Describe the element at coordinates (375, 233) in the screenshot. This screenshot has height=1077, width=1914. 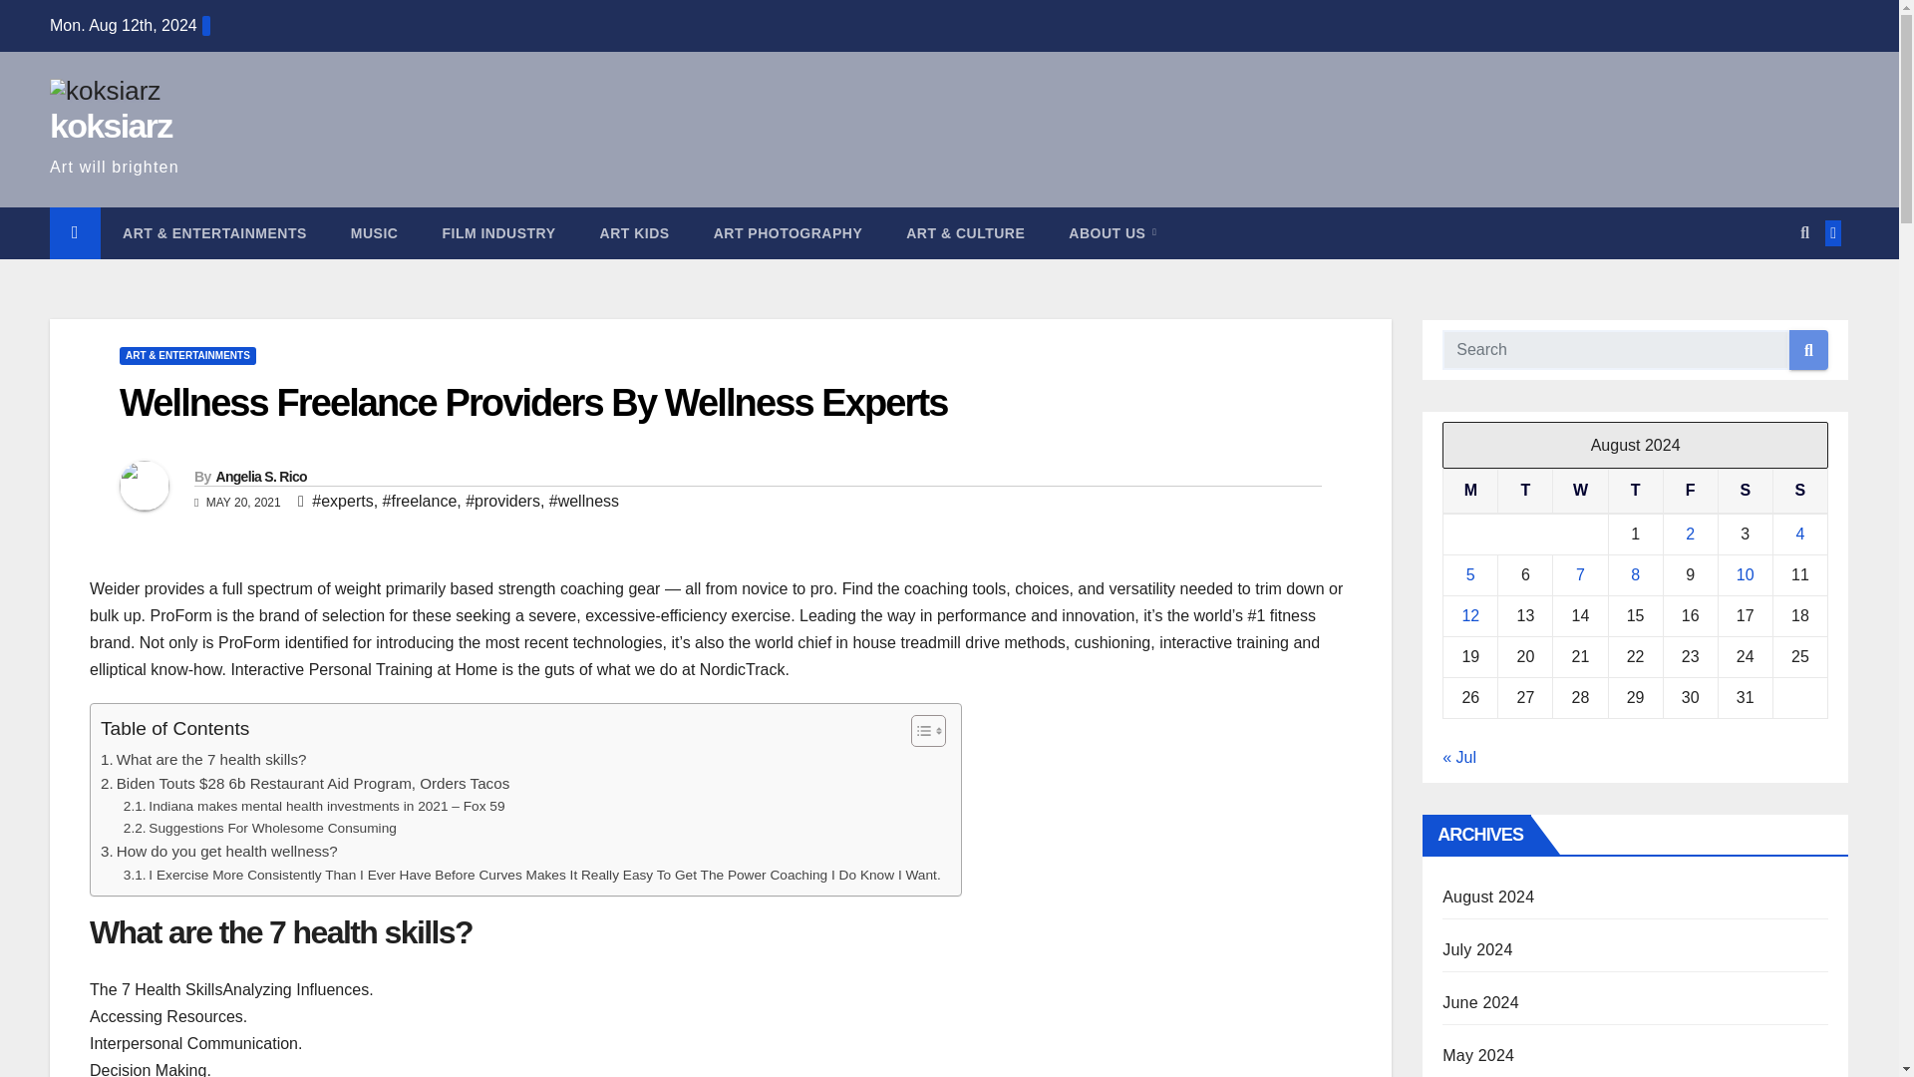
I see `Music` at that location.